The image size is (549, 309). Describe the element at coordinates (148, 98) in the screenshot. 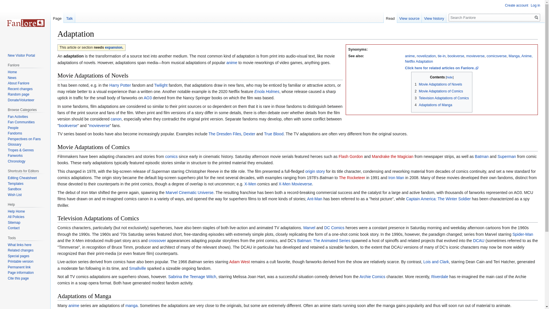

I see `AO3` at that location.